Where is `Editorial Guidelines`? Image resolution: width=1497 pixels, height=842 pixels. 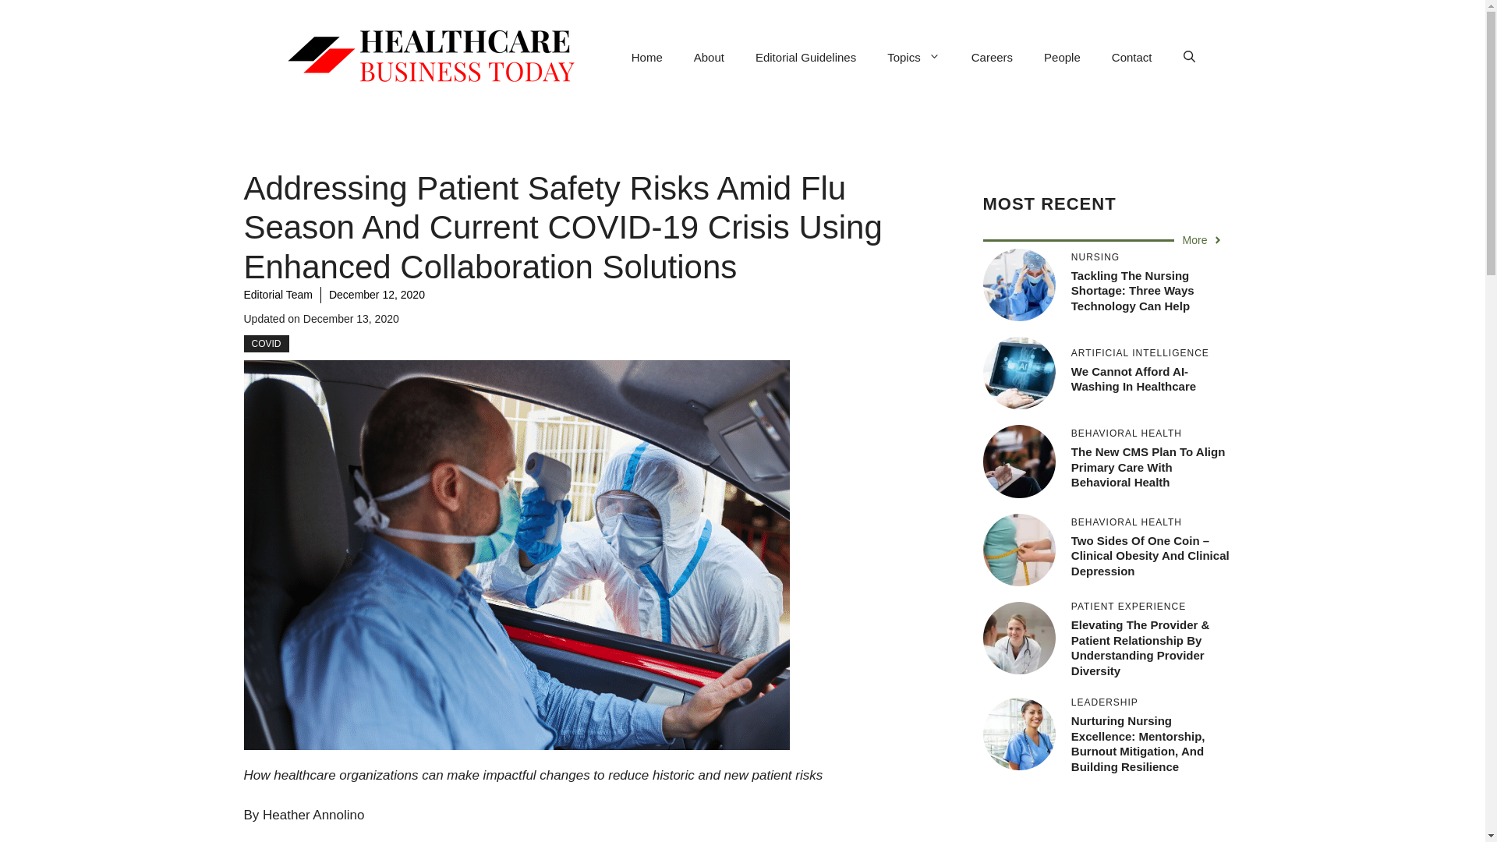 Editorial Guidelines is located at coordinates (805, 58).